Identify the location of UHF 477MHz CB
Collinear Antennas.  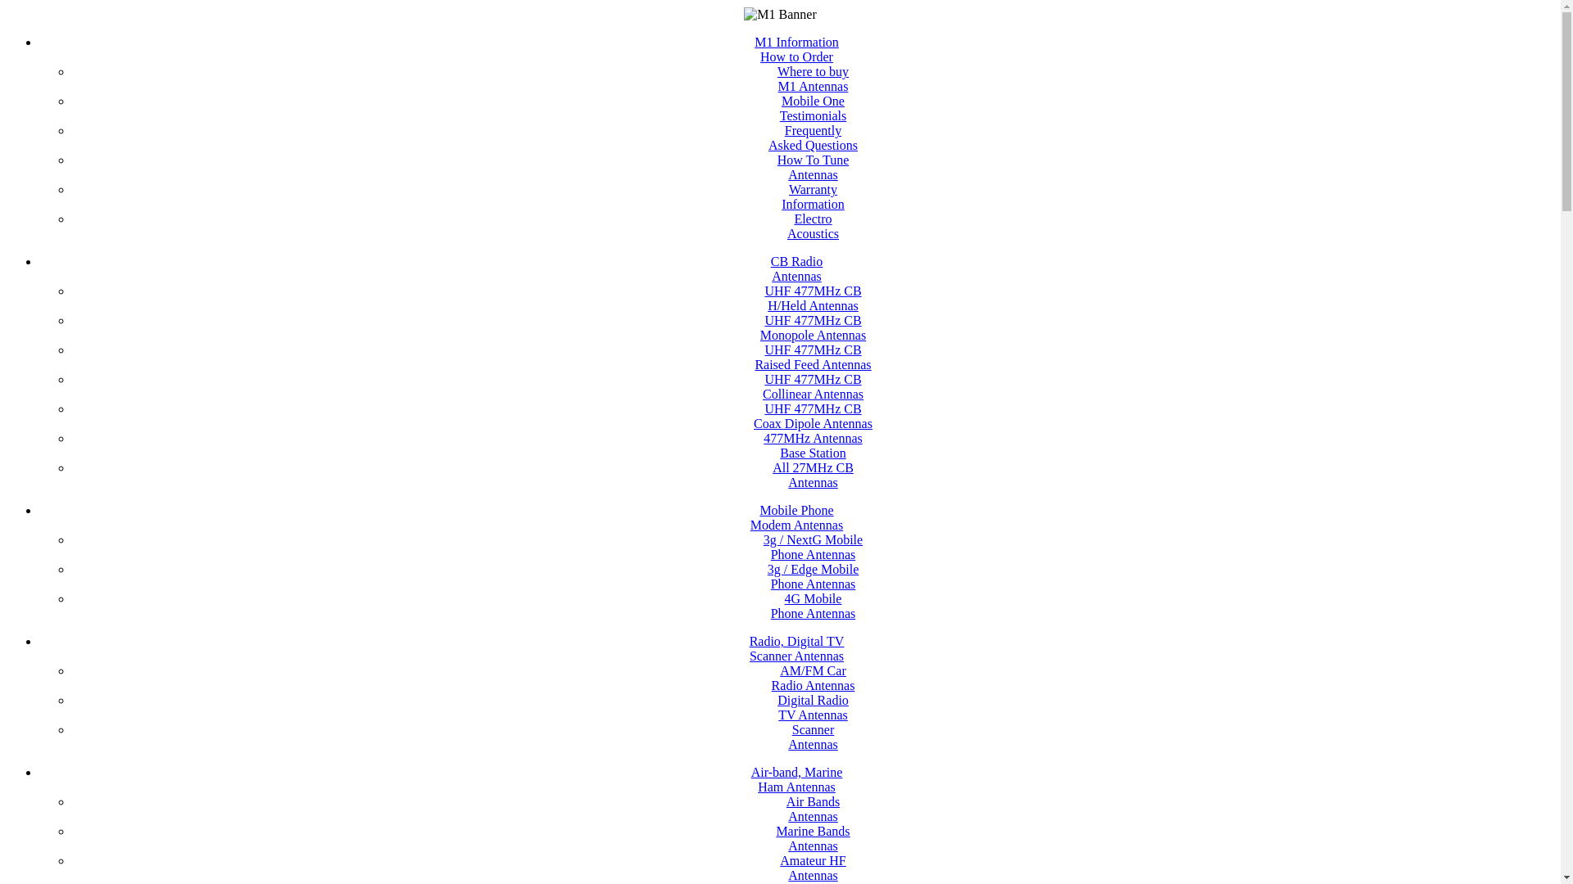
(813, 386).